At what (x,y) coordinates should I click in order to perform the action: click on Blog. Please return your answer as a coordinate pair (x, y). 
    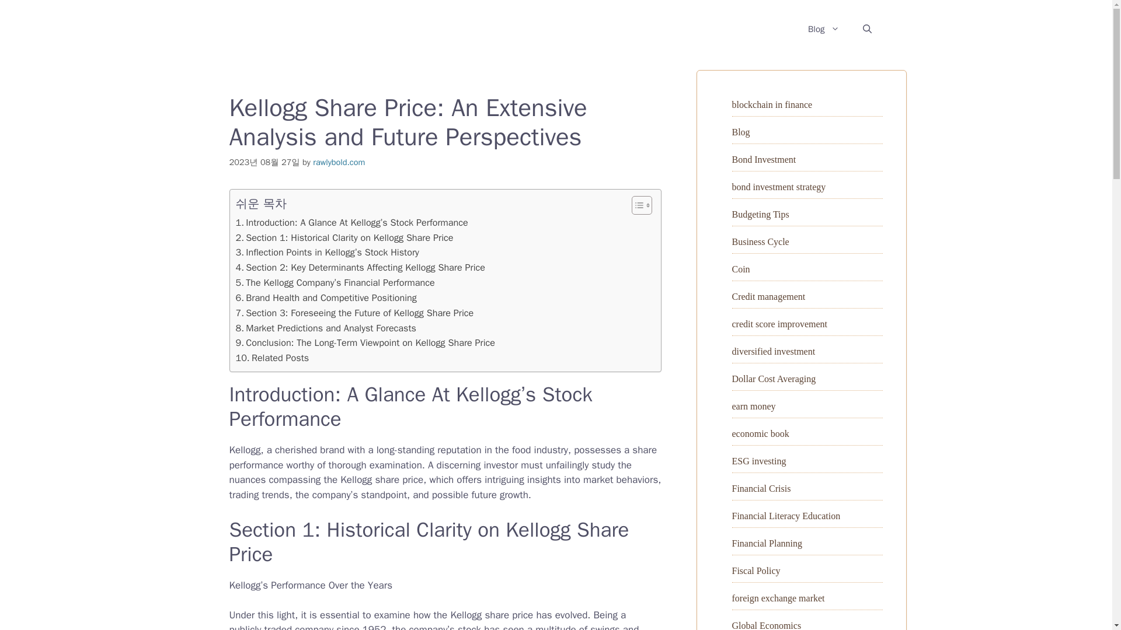
    Looking at the image, I should click on (740, 132).